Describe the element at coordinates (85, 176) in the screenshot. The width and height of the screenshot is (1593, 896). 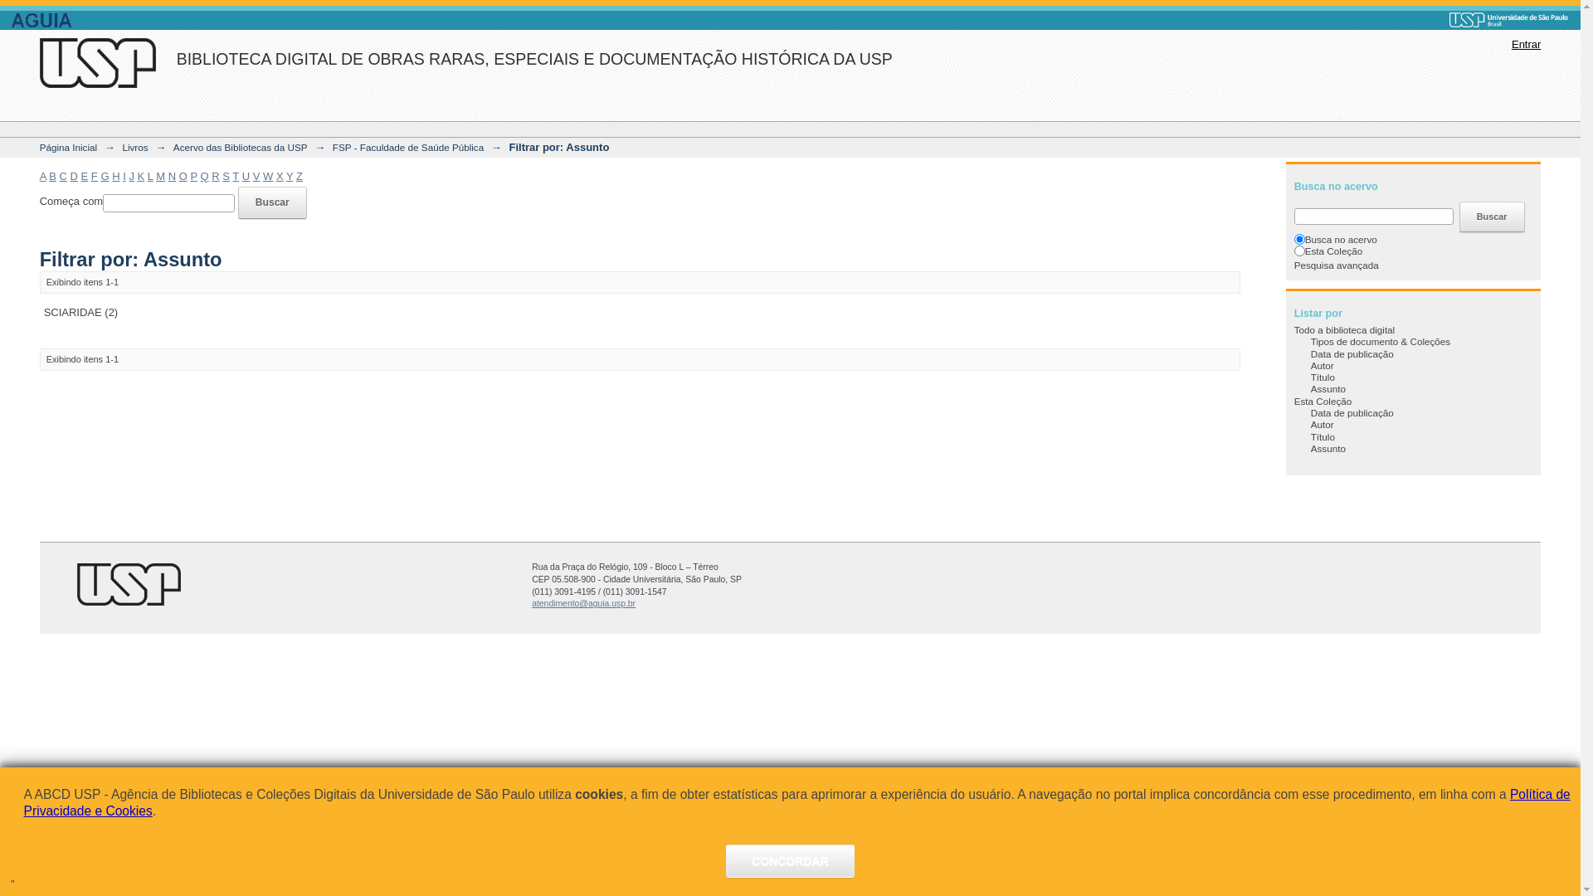
I see `E` at that location.